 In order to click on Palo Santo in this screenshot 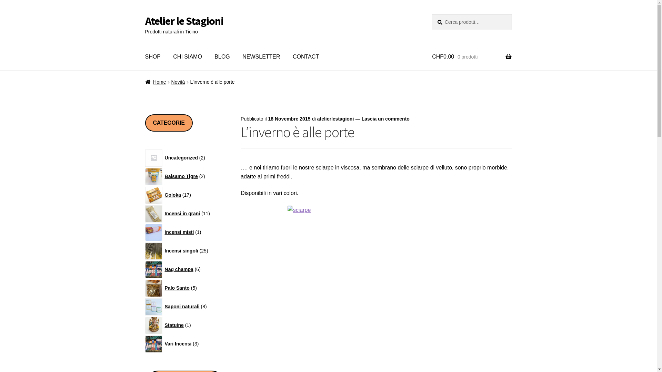, I will do `click(178, 288)`.